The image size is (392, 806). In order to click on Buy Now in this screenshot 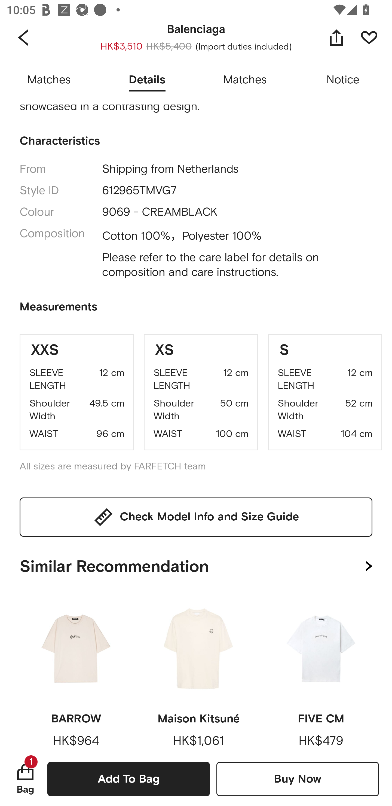, I will do `click(298, 779)`.